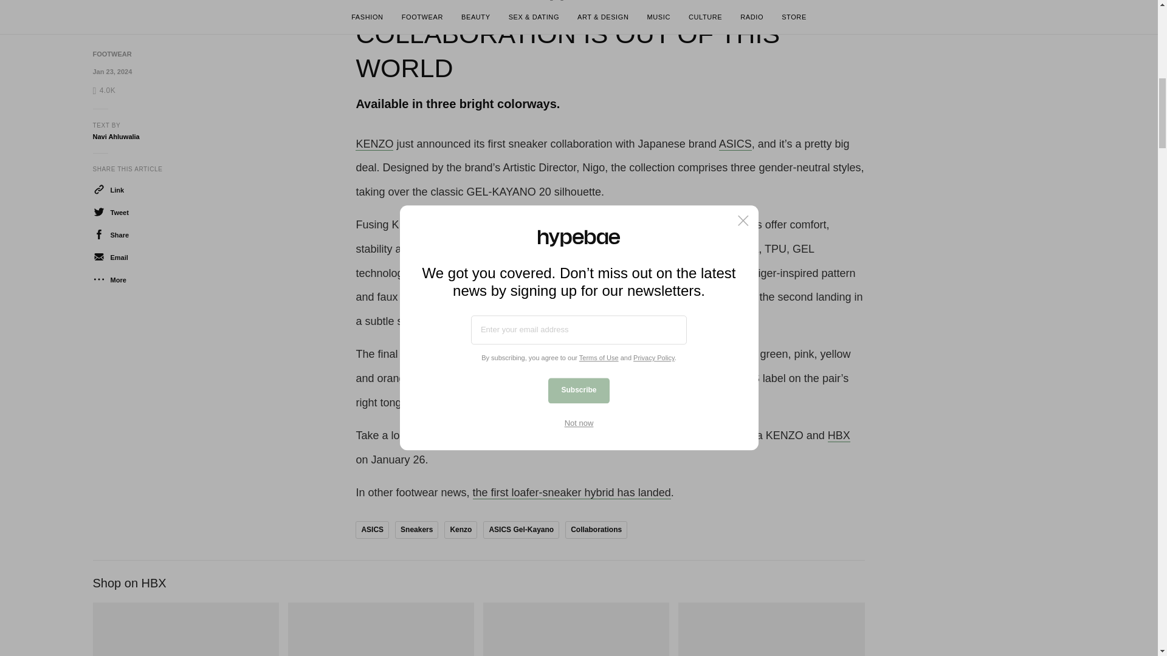 This screenshot has height=656, width=1167. I want to click on Collaborations, so click(596, 530).